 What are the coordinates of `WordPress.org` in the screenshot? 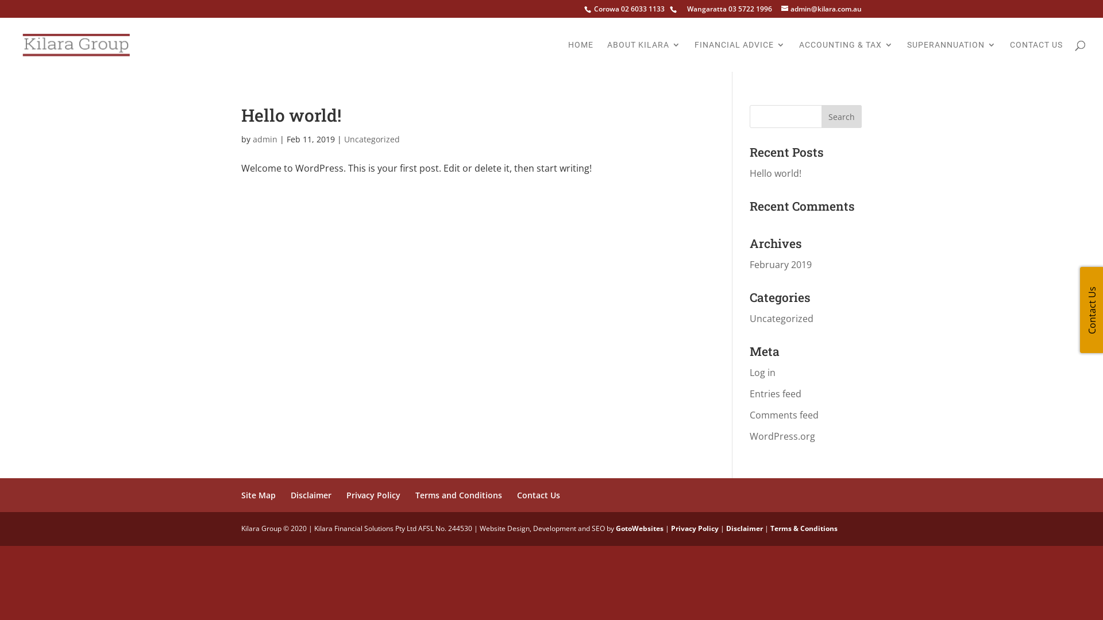 It's located at (782, 436).